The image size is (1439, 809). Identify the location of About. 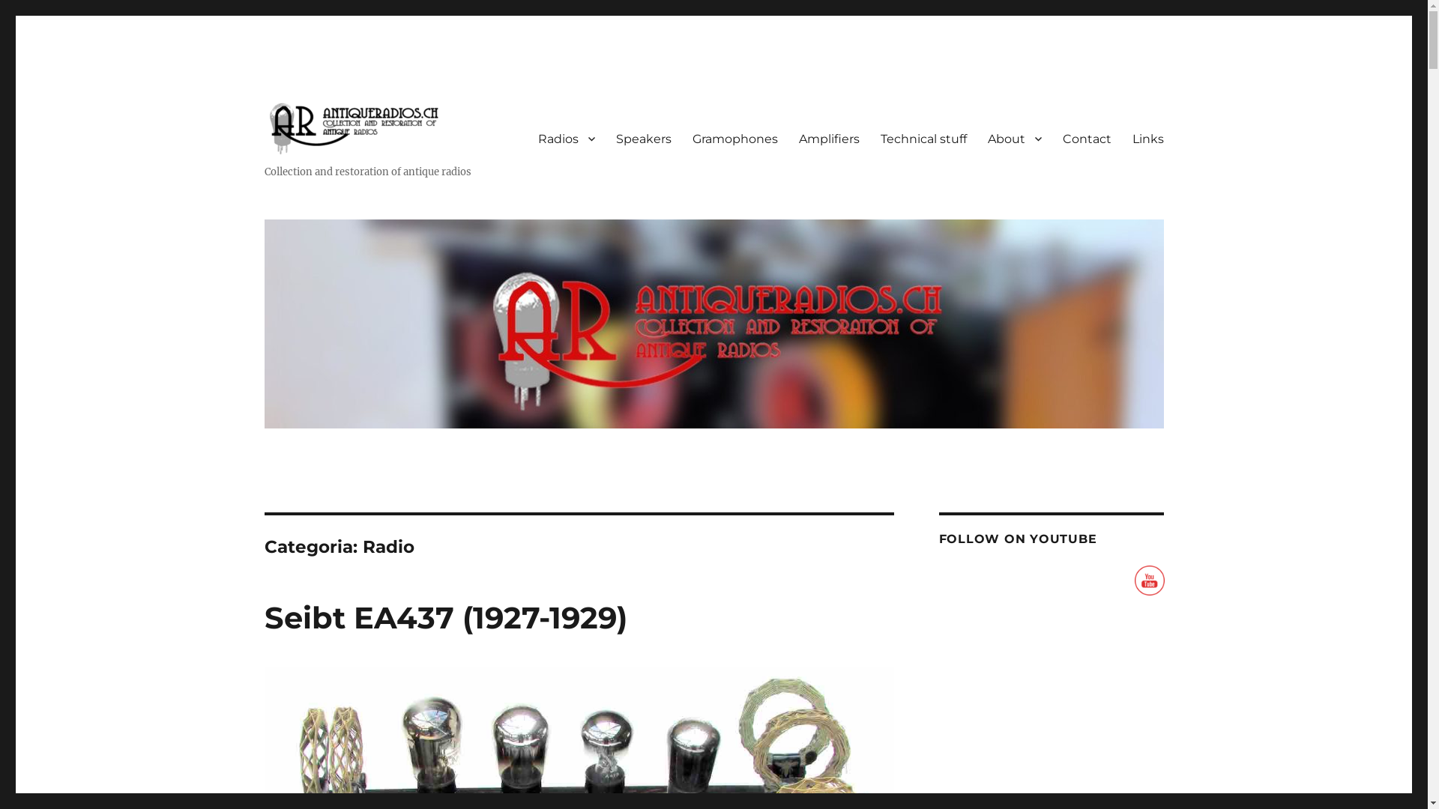
(1015, 139).